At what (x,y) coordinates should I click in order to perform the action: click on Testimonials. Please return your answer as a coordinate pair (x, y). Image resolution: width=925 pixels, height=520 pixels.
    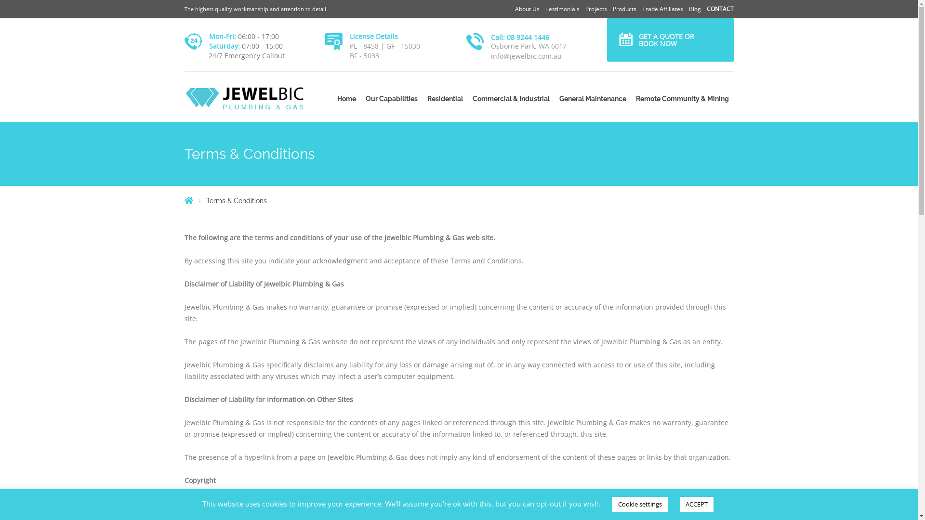
    Looking at the image, I should click on (563, 9).